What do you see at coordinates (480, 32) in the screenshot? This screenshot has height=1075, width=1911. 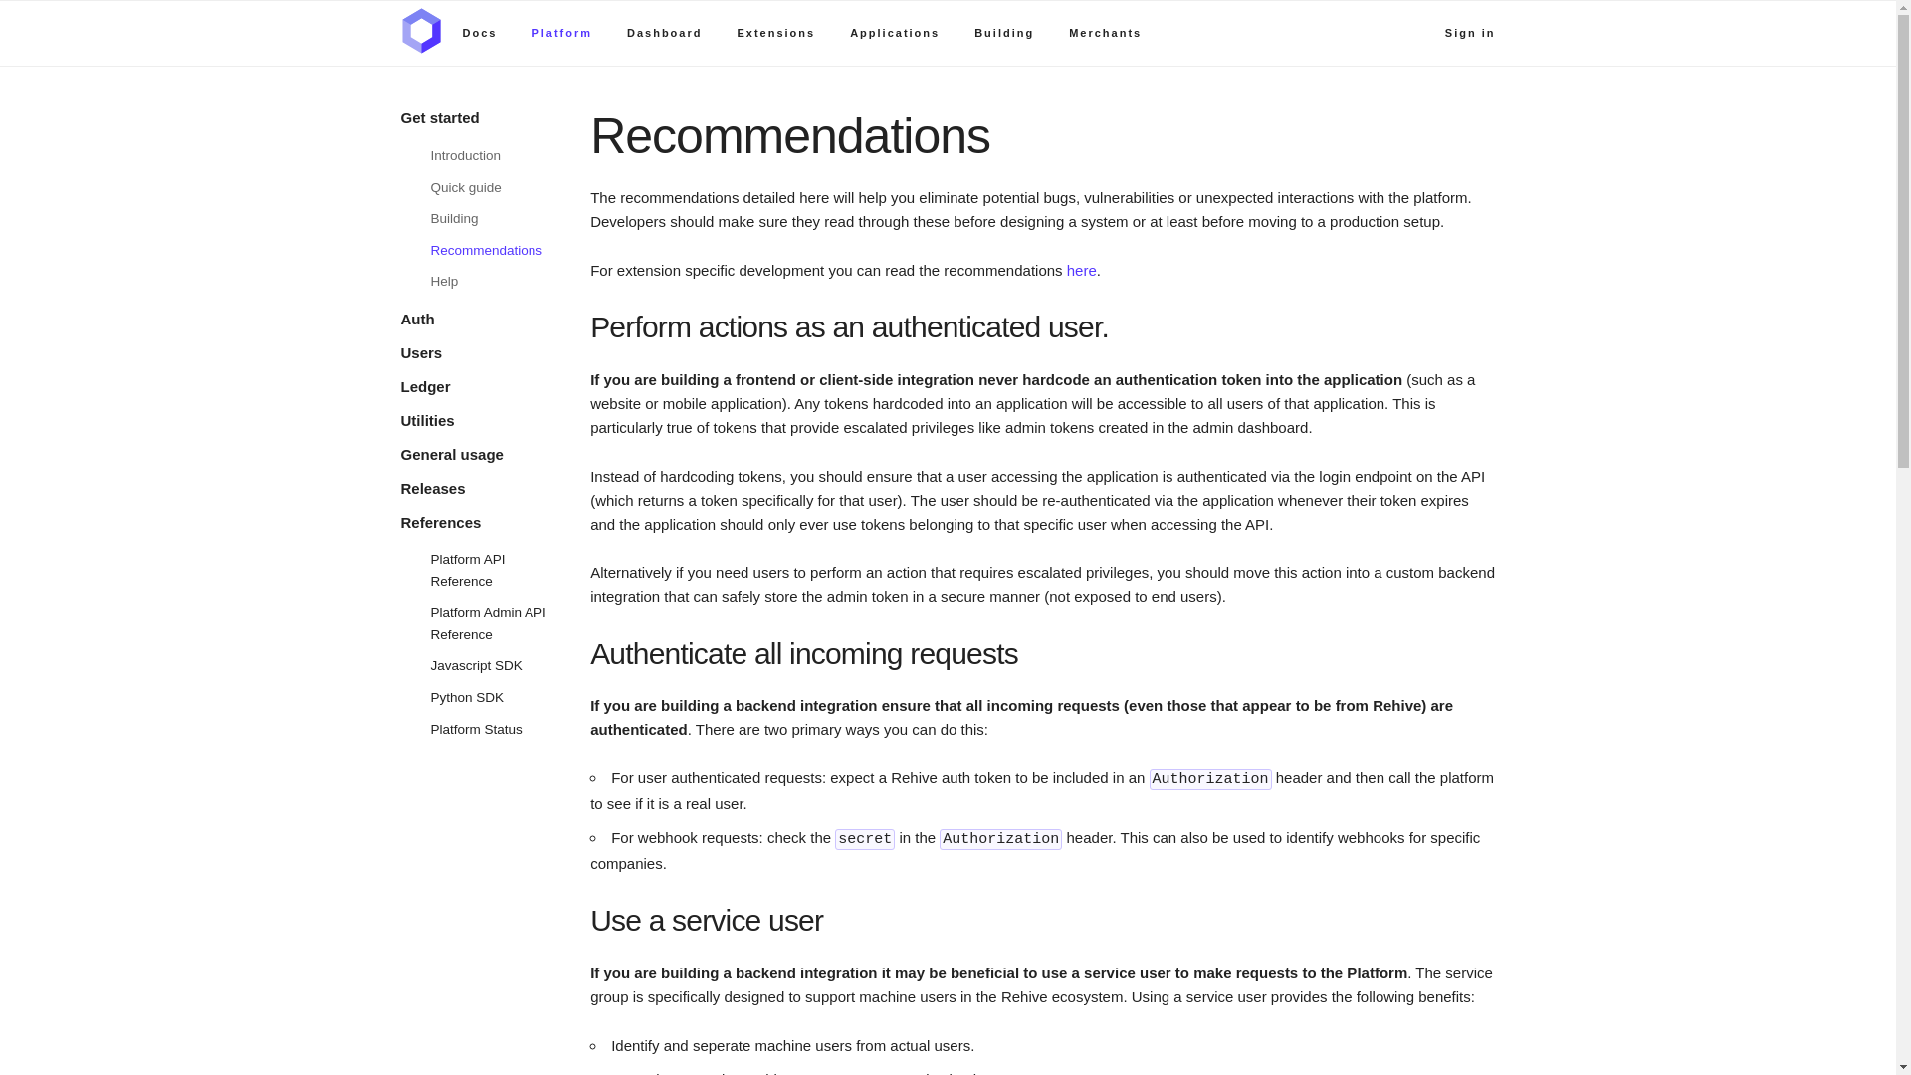 I see `Docs` at bounding box center [480, 32].